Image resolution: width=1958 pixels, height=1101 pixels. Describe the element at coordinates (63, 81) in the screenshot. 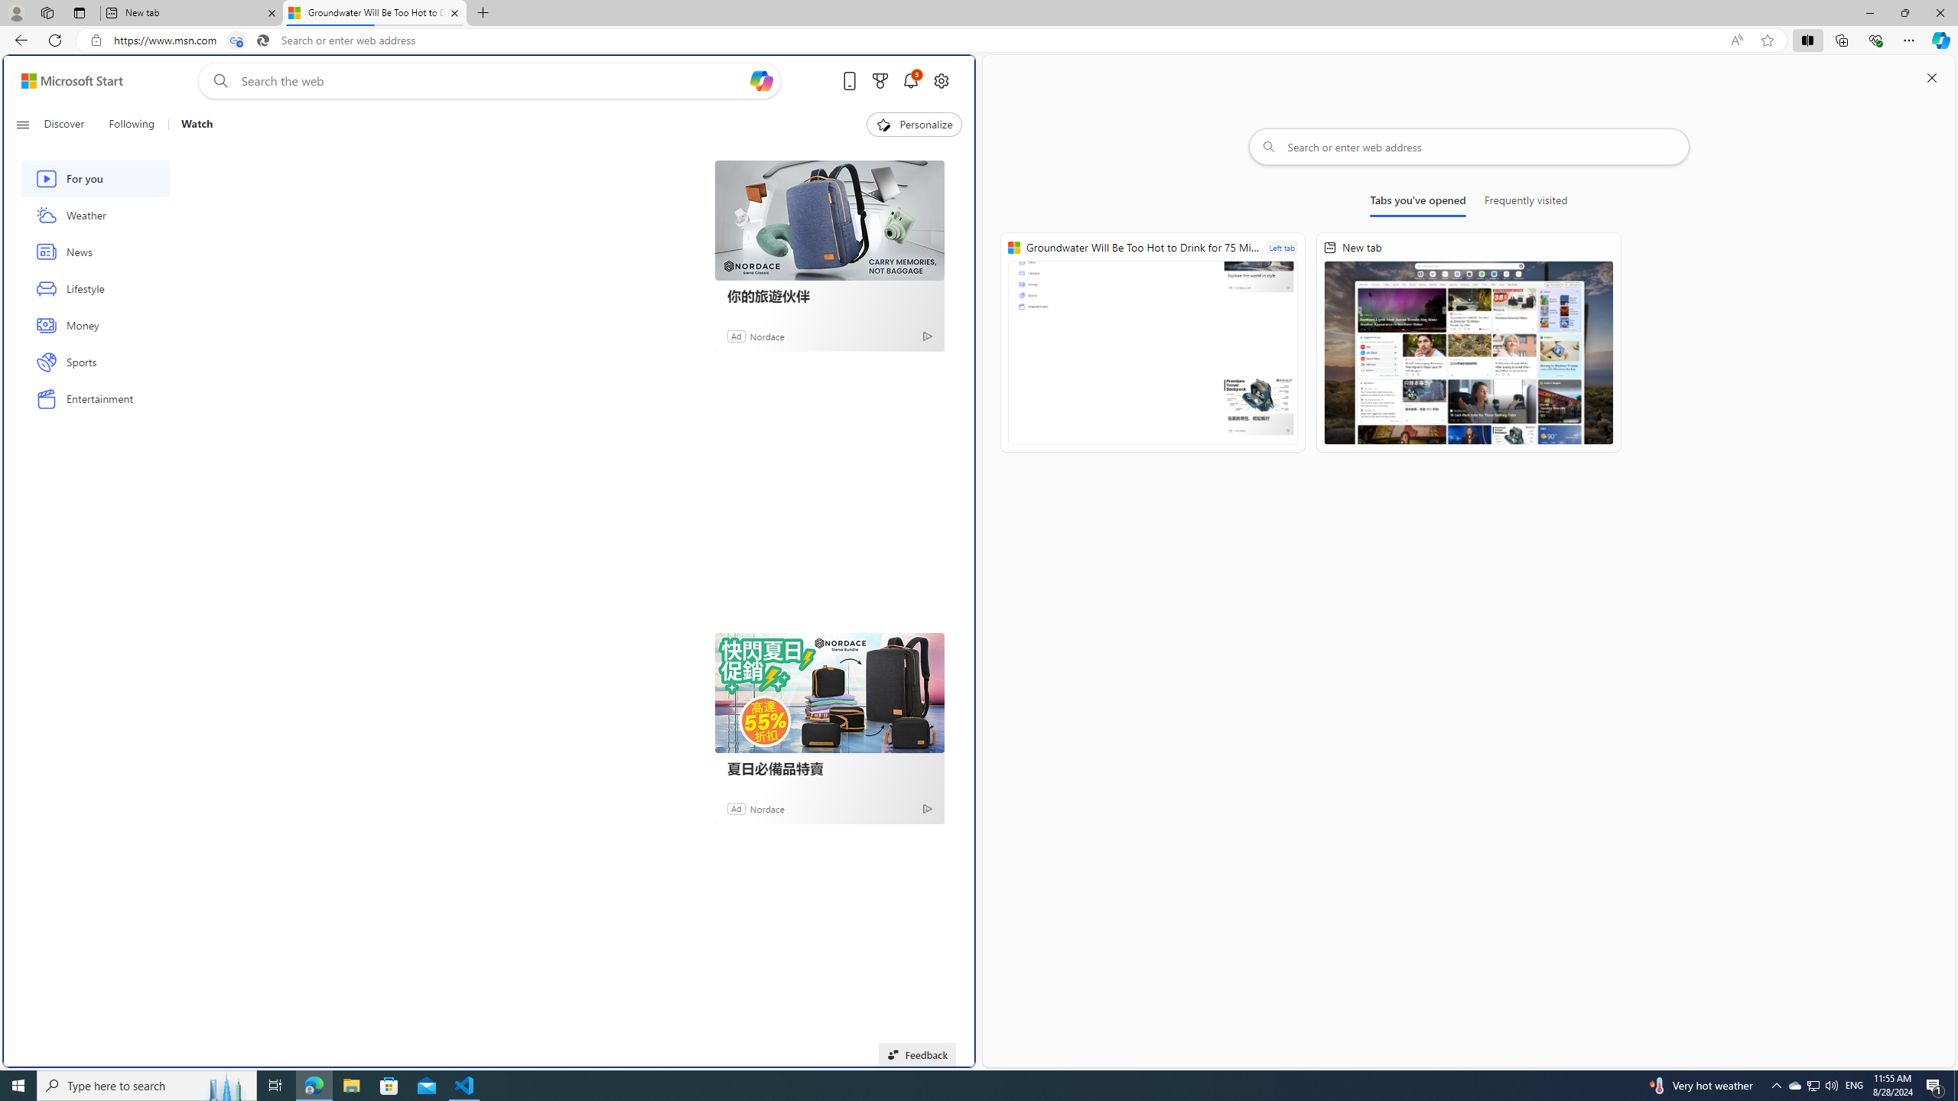

I see `Skip to footer` at that location.